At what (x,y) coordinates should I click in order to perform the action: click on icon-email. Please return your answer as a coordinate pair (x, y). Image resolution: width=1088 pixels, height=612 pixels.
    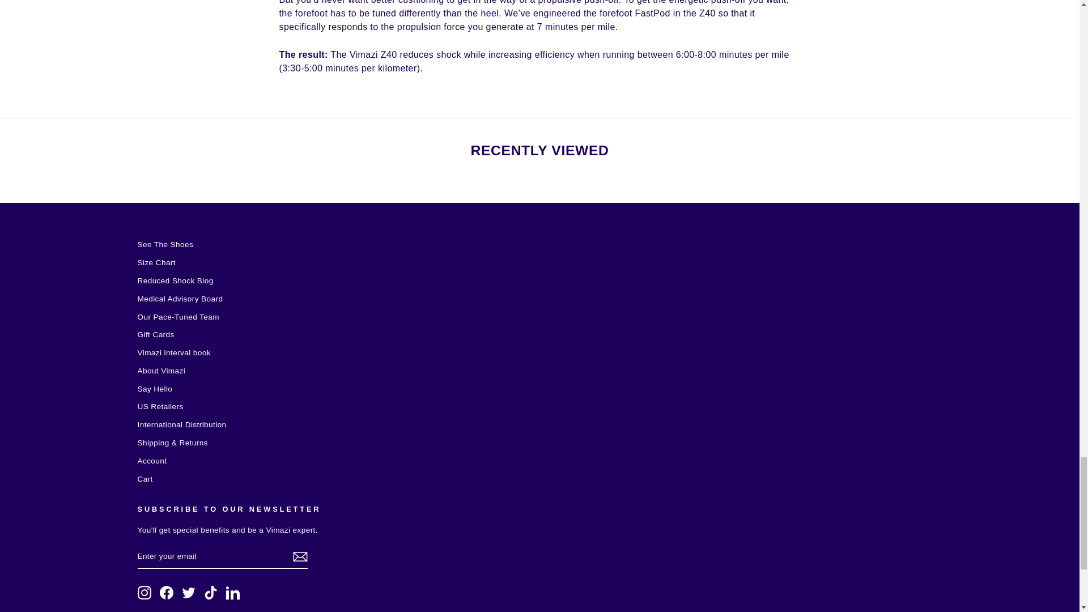
    Looking at the image, I should click on (299, 556).